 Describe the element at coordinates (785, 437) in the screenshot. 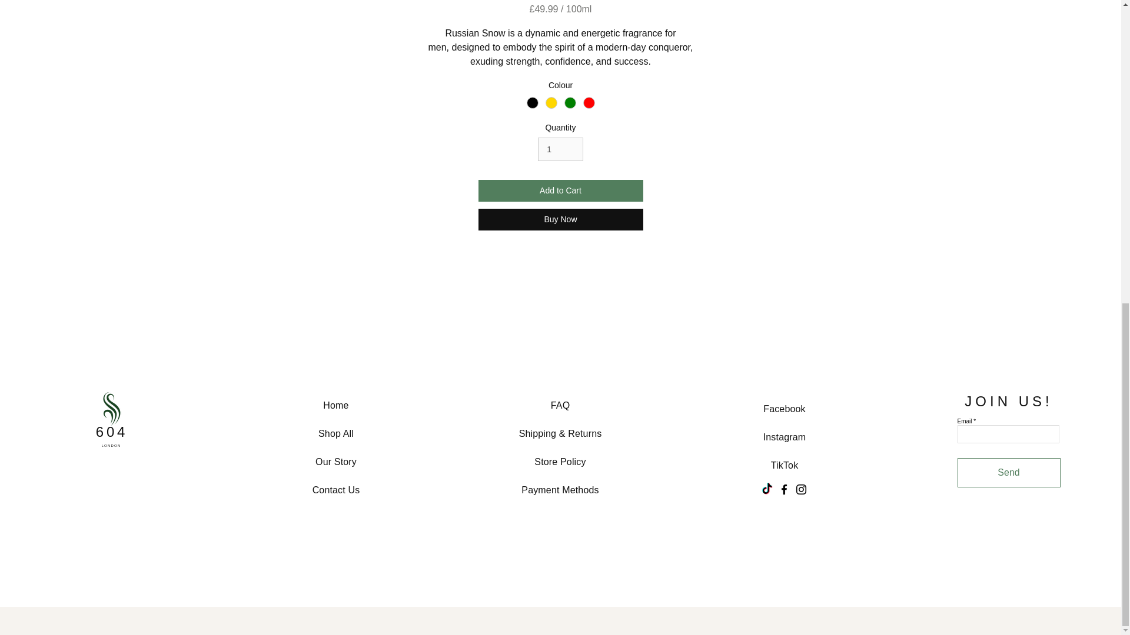

I see `Instagram` at that location.